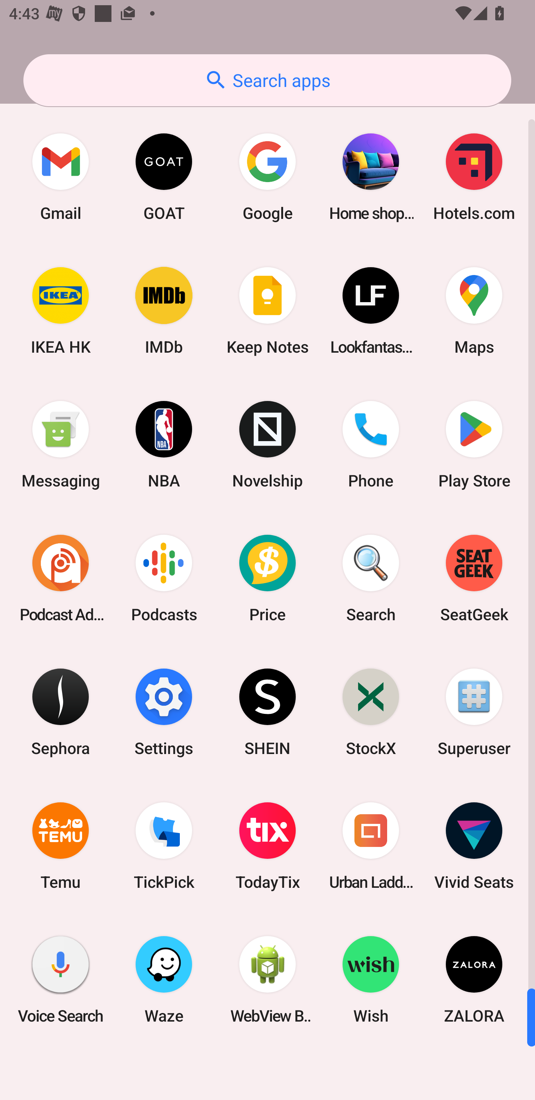 Image resolution: width=535 pixels, height=1100 pixels. What do you see at coordinates (474, 846) in the screenshot?
I see `Vivid Seats` at bounding box center [474, 846].